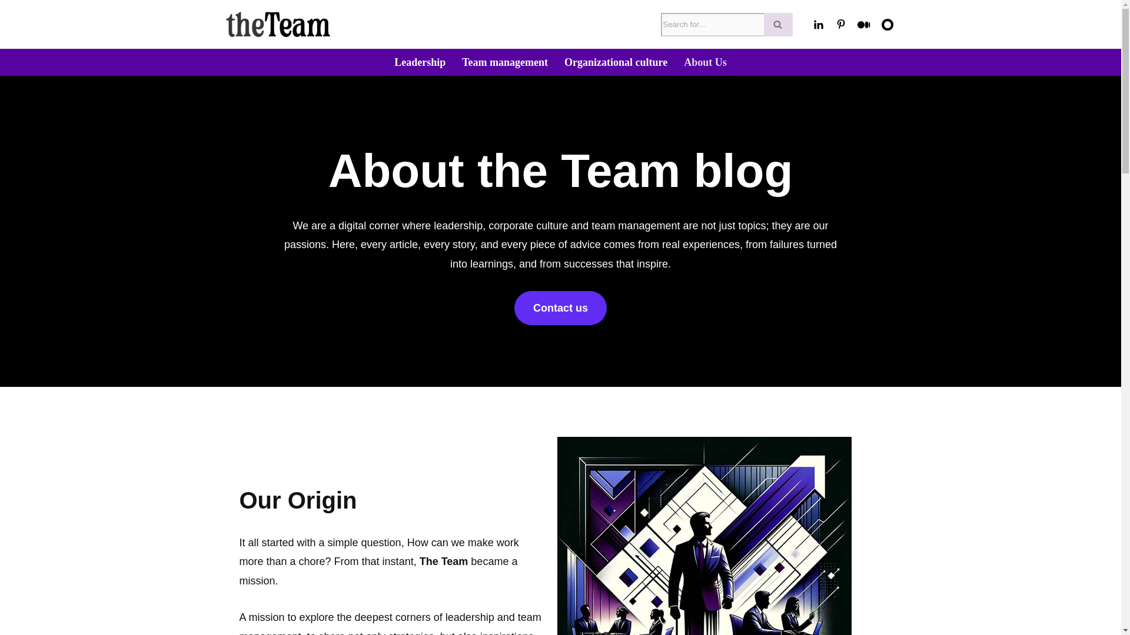  I want to click on Contact us, so click(560, 308).